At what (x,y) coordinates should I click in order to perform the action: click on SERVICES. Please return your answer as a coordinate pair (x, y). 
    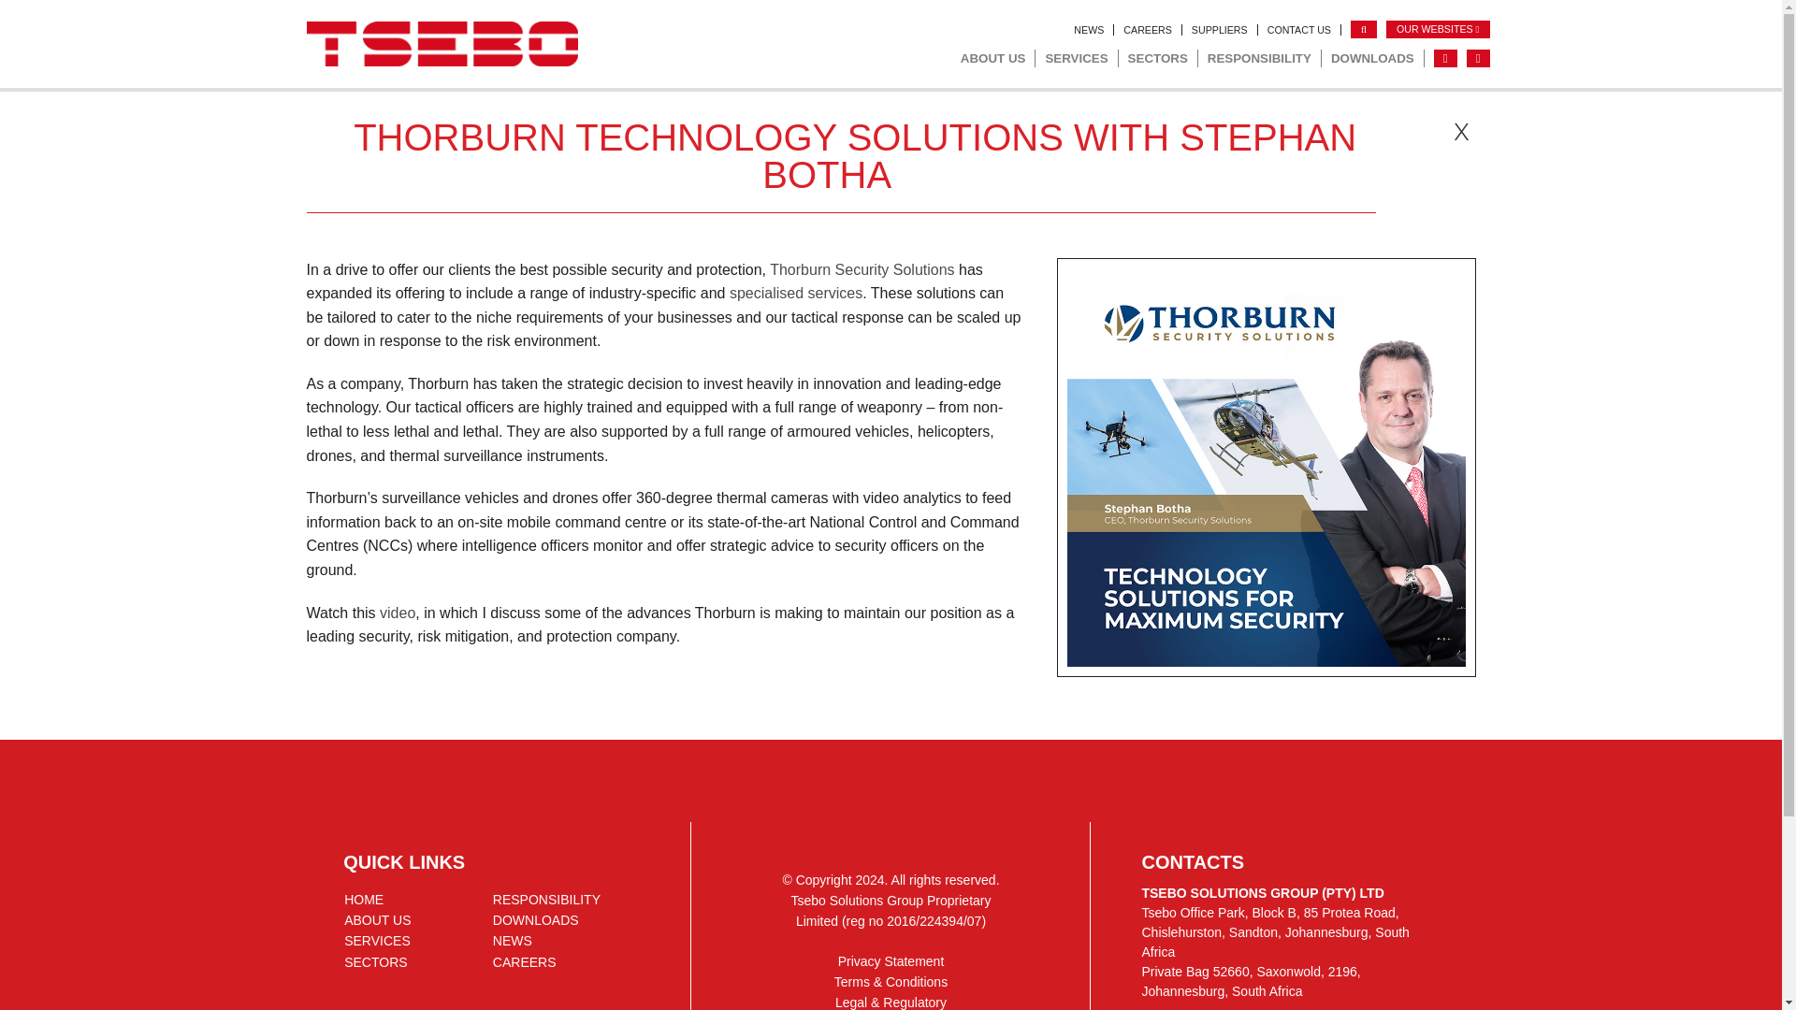
    Looking at the image, I should click on (1076, 58).